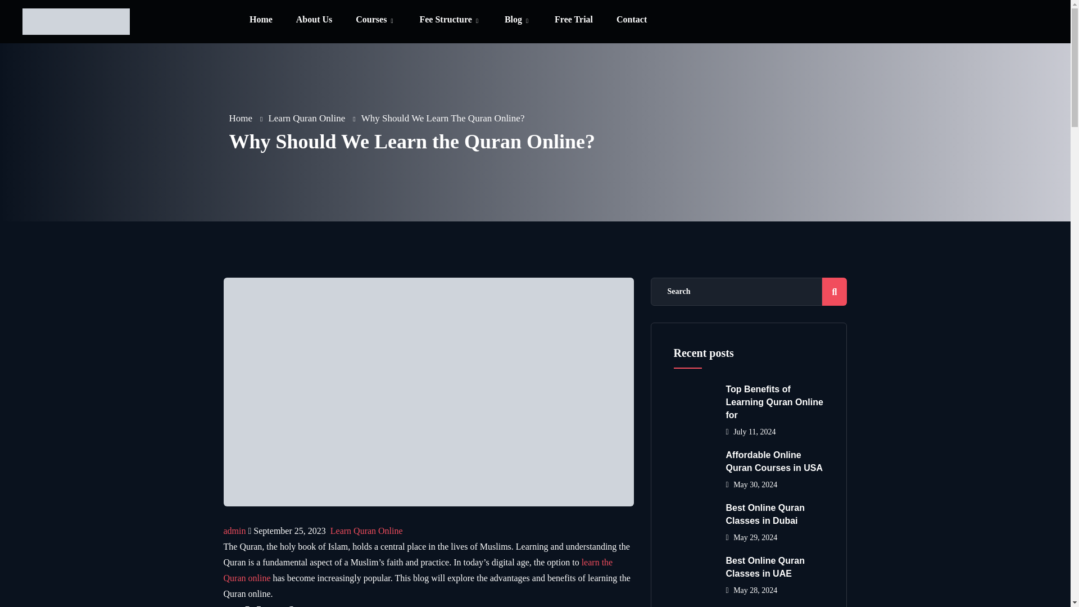 This screenshot has height=607, width=1079. I want to click on Contact, so click(632, 20).